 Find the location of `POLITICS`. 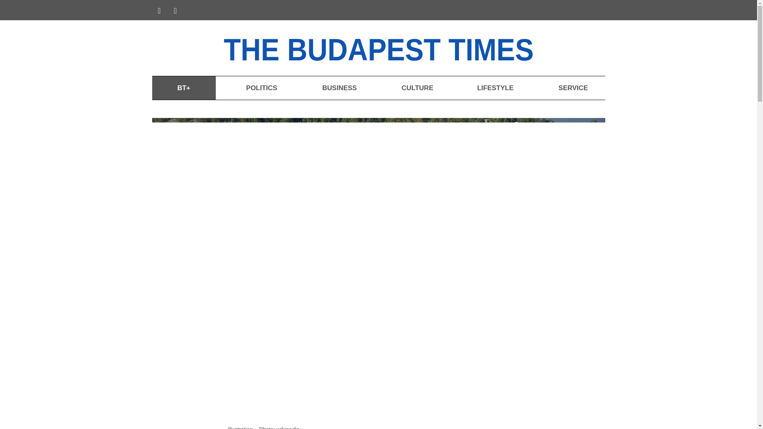

POLITICS is located at coordinates (261, 88).